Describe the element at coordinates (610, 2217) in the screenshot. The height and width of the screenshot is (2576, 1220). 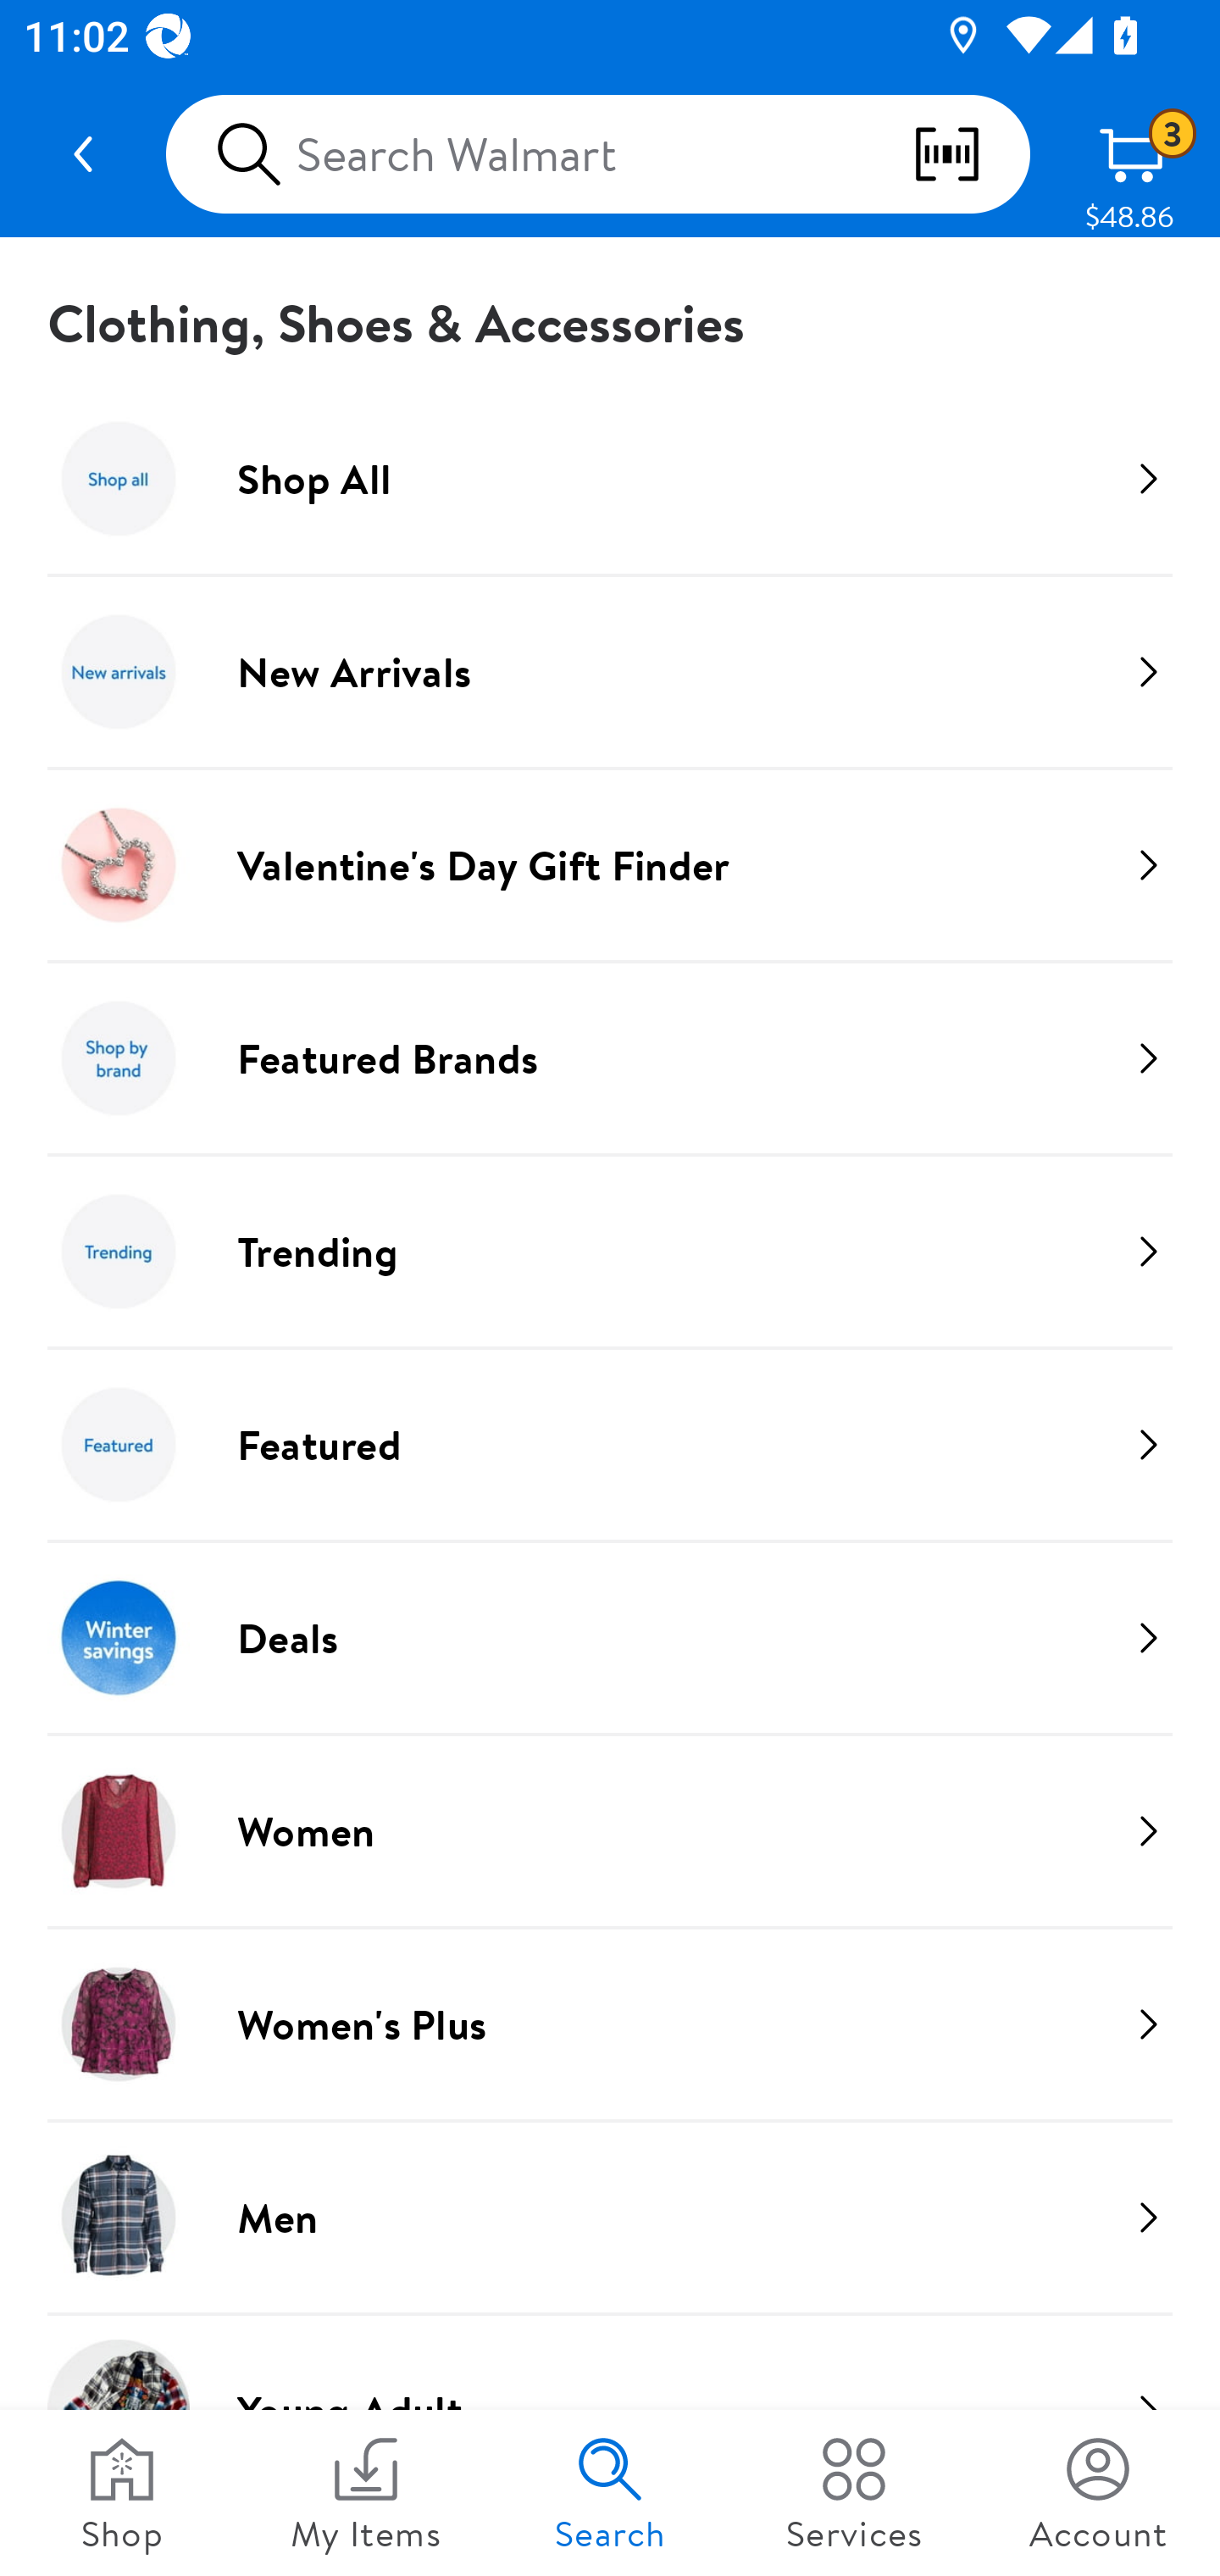
I see `Men` at that location.